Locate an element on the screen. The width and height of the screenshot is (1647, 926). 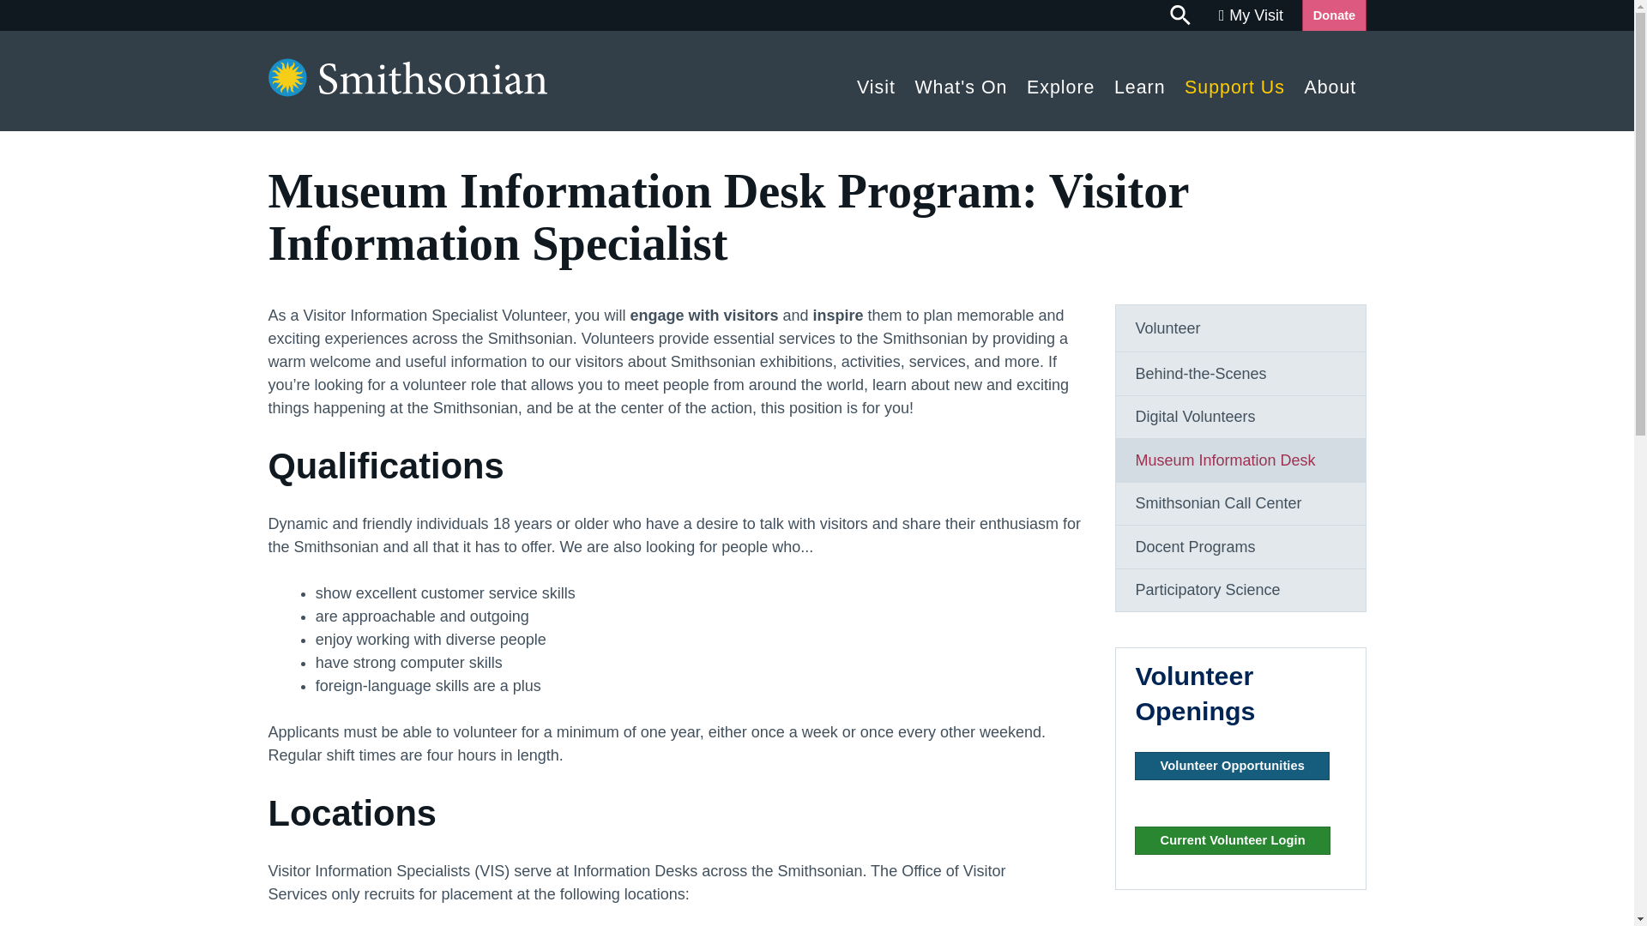
Donate is located at coordinates (1333, 15).